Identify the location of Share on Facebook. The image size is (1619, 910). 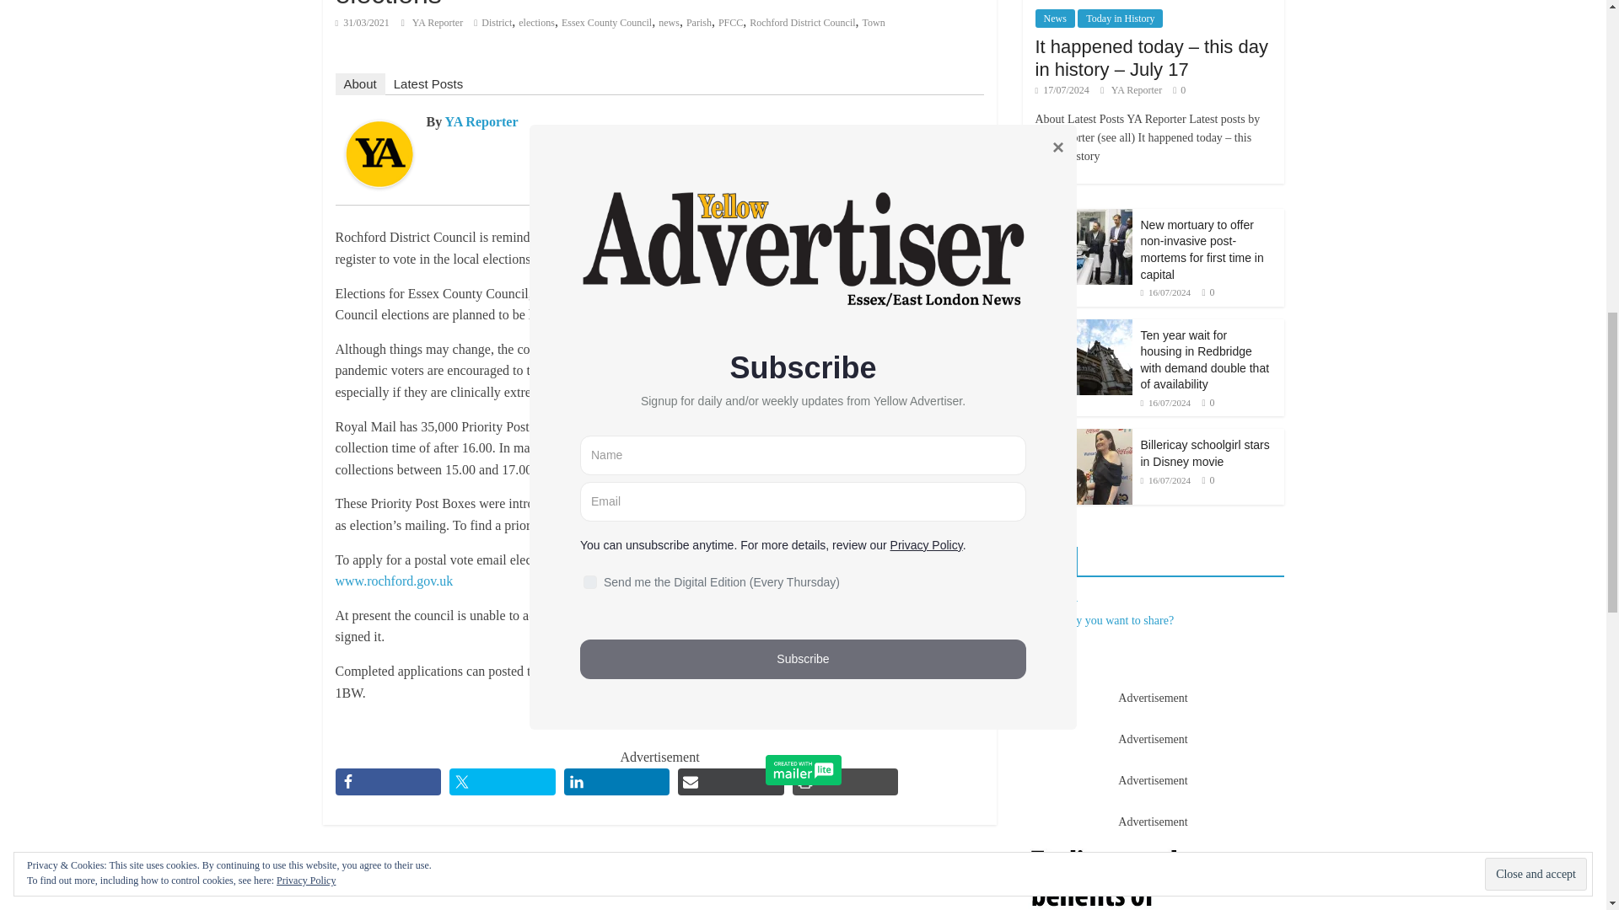
(388, 781).